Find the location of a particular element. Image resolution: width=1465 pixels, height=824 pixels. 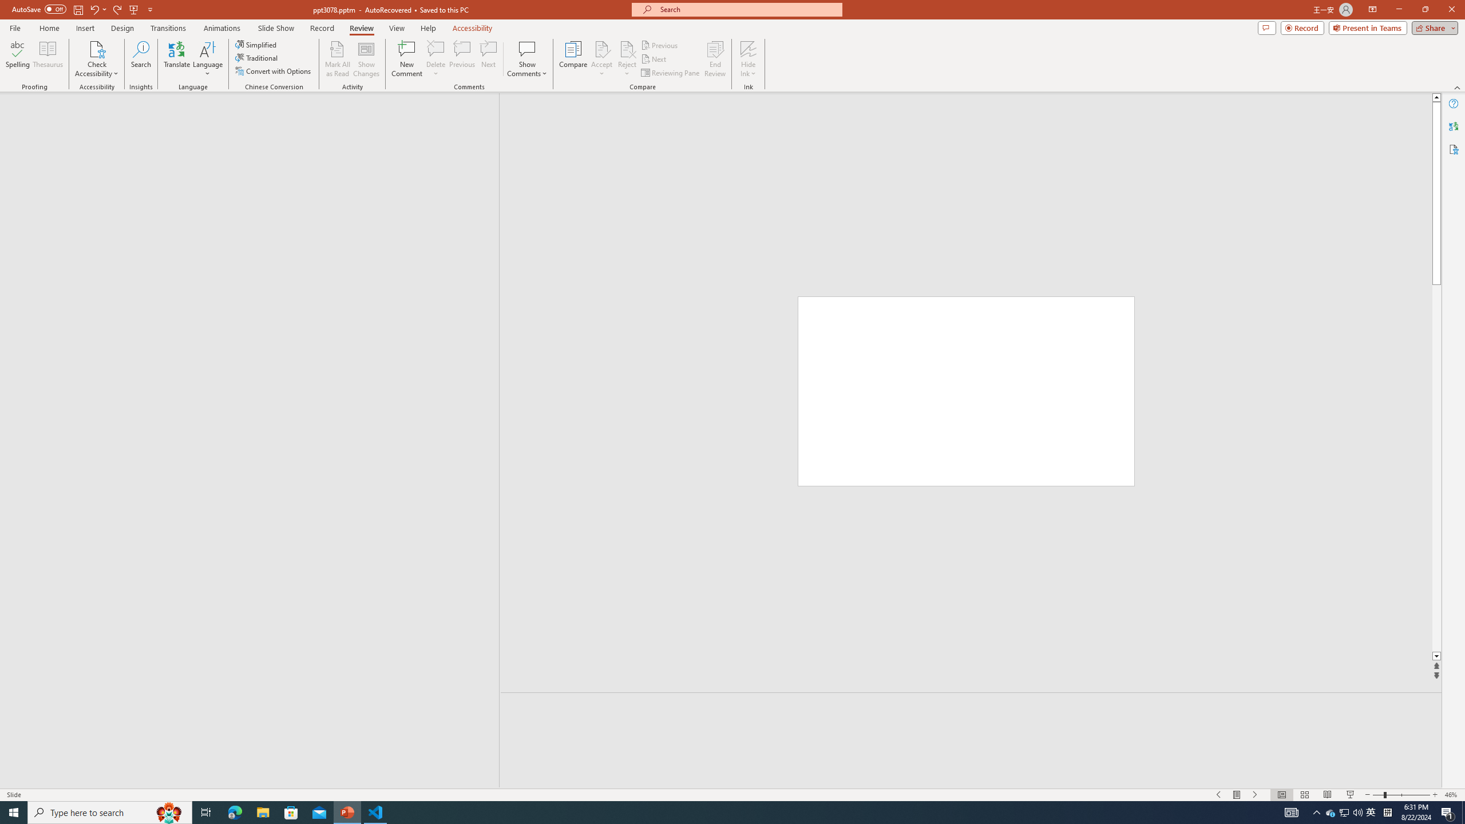

Slide Show Next On is located at coordinates (1256, 795).